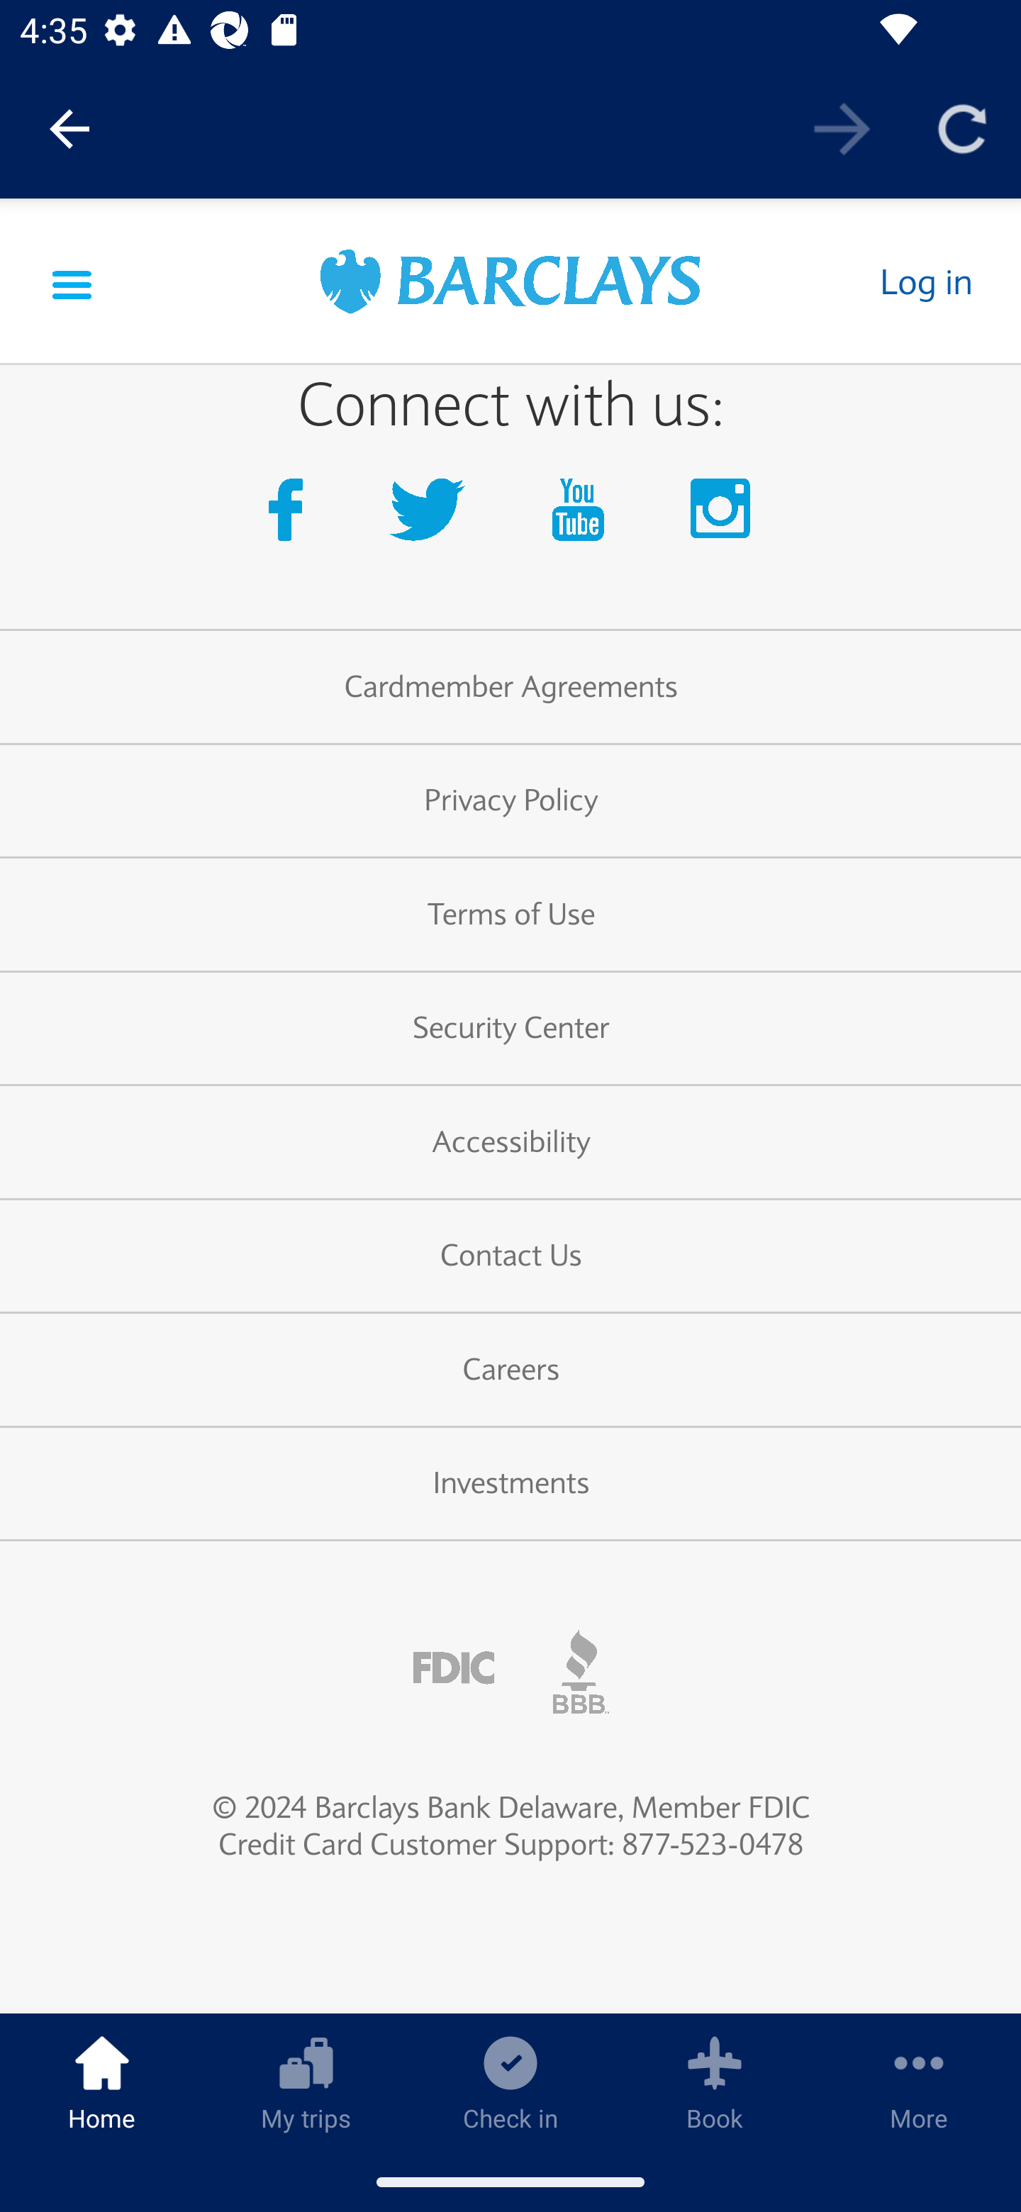  Describe the element at coordinates (510, 2082) in the screenshot. I see `Check in` at that location.